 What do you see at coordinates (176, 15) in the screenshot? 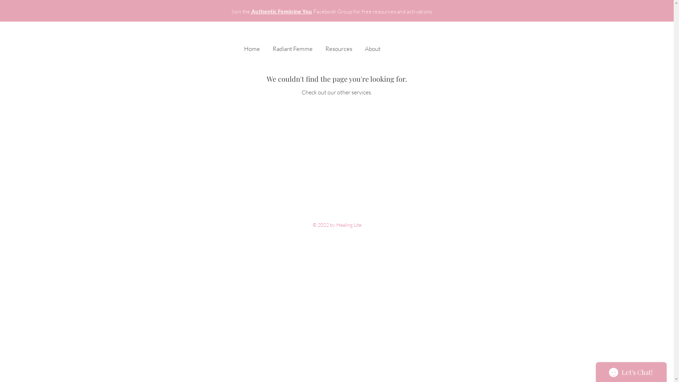
I see `&` at bounding box center [176, 15].